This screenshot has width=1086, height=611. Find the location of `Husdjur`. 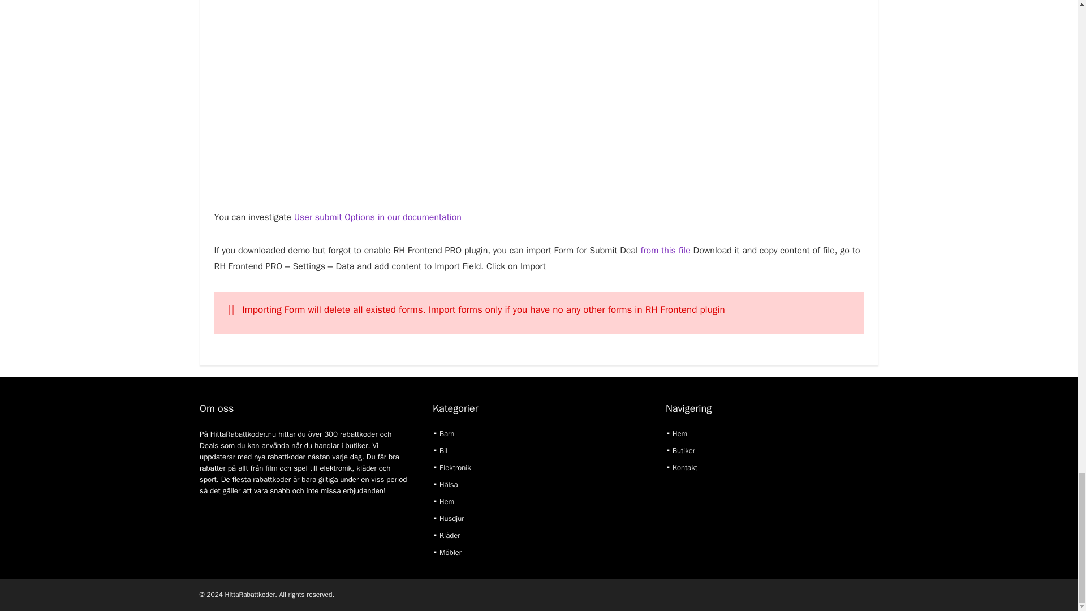

Husdjur is located at coordinates (451, 518).